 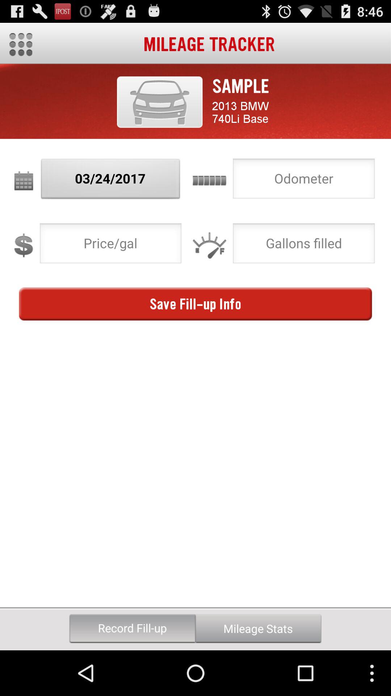 What do you see at coordinates (304, 245) in the screenshot?
I see `insert quantity` at bounding box center [304, 245].